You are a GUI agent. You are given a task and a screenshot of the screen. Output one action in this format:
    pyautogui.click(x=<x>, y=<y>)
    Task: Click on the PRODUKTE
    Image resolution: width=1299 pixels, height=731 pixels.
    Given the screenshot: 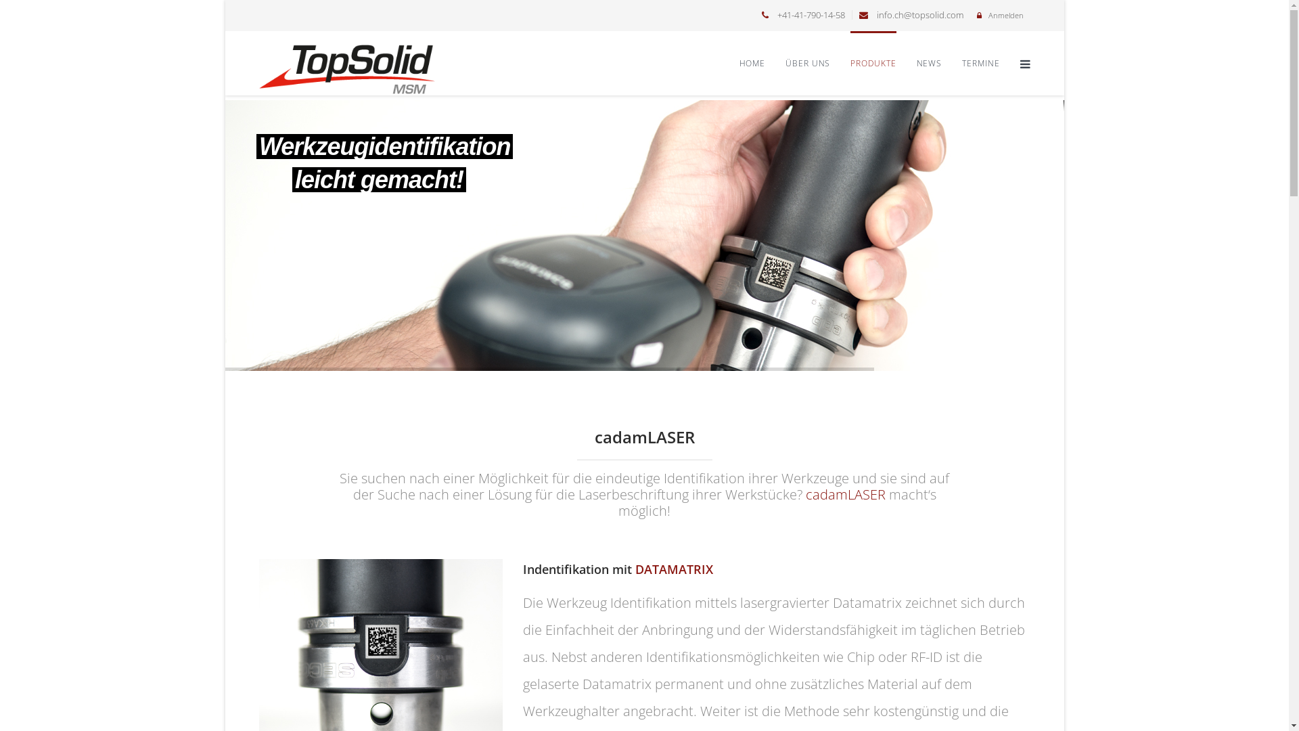 What is the action you would take?
    pyautogui.click(x=873, y=64)
    